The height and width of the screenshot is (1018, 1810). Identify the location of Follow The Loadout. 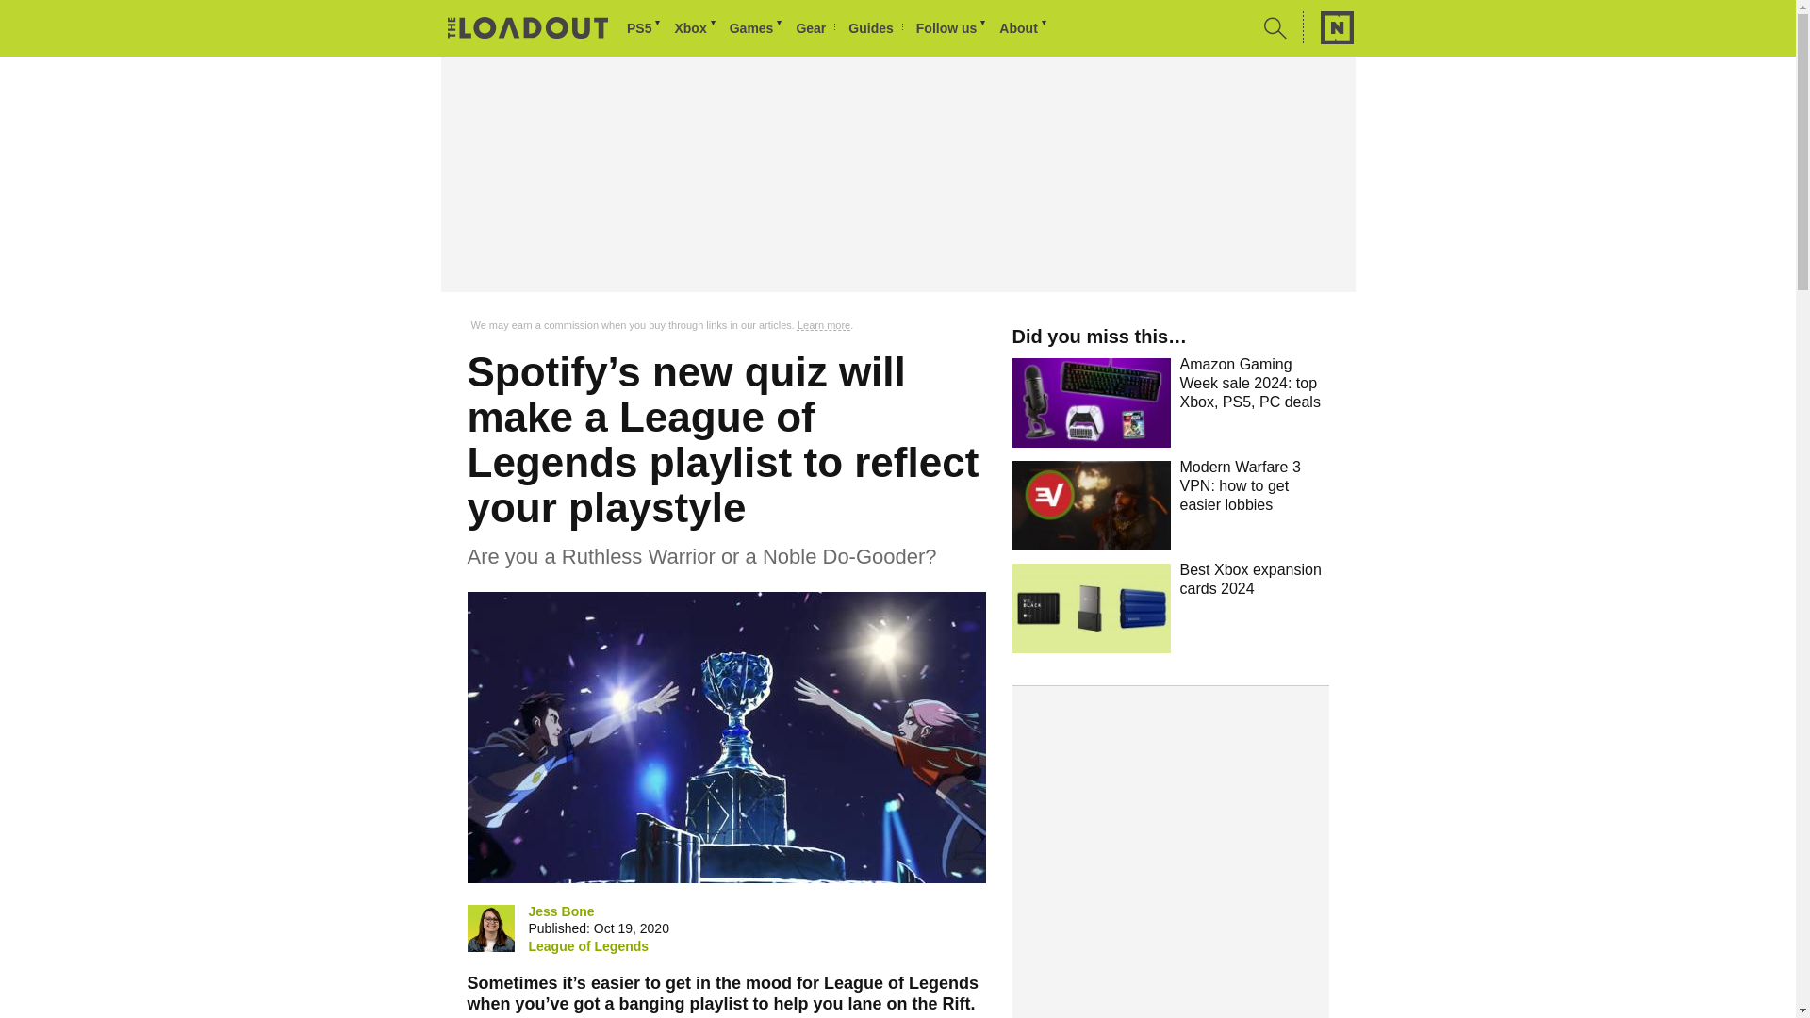
(952, 28).